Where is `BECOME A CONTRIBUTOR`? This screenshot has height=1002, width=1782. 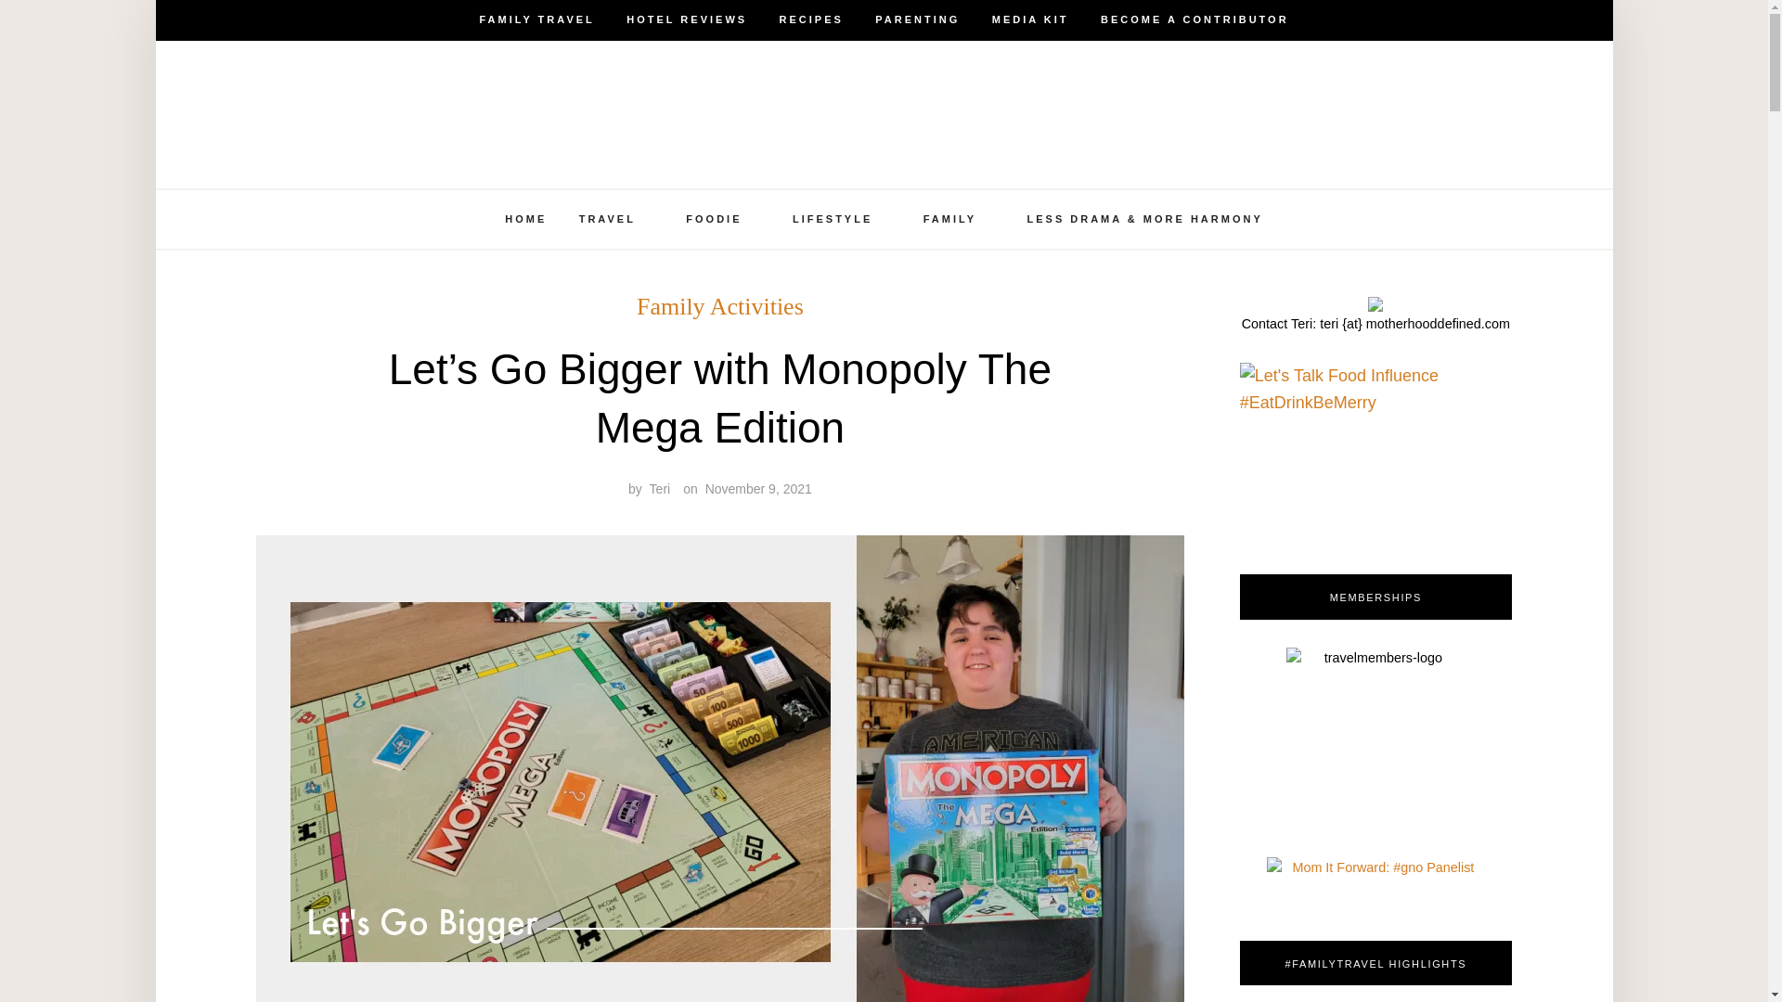
BECOME A CONTRIBUTOR is located at coordinates (1194, 20).